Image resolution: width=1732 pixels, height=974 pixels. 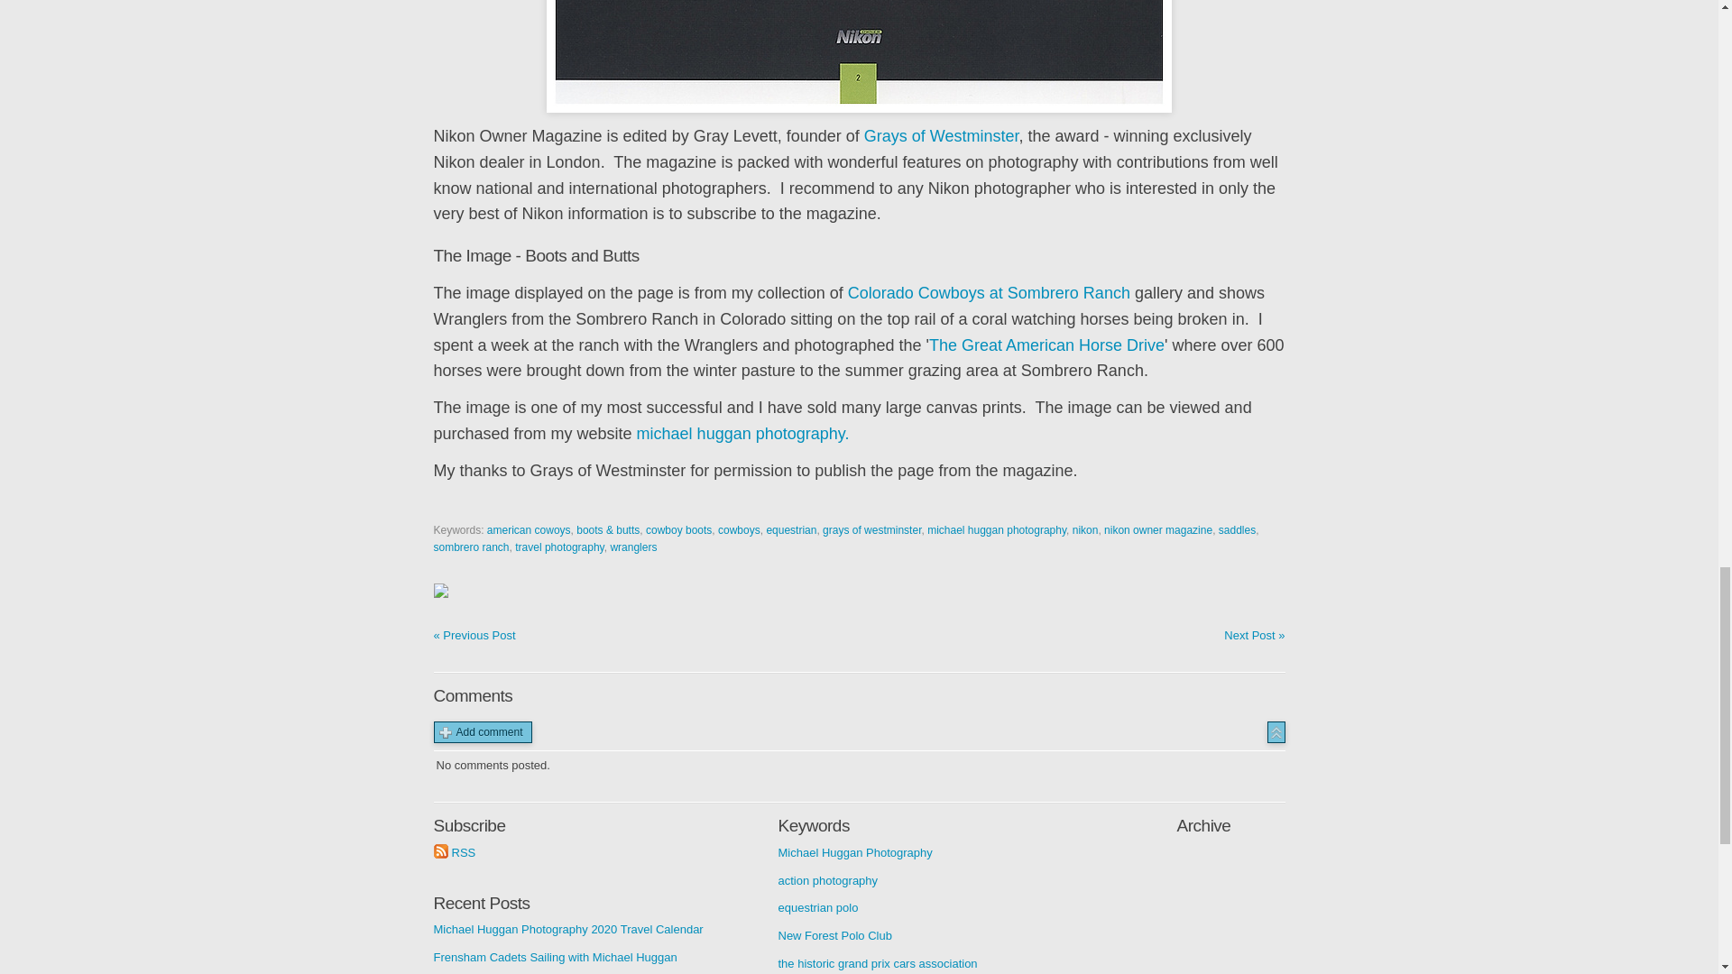 I want to click on nikon owner magazine, so click(x=1158, y=530).